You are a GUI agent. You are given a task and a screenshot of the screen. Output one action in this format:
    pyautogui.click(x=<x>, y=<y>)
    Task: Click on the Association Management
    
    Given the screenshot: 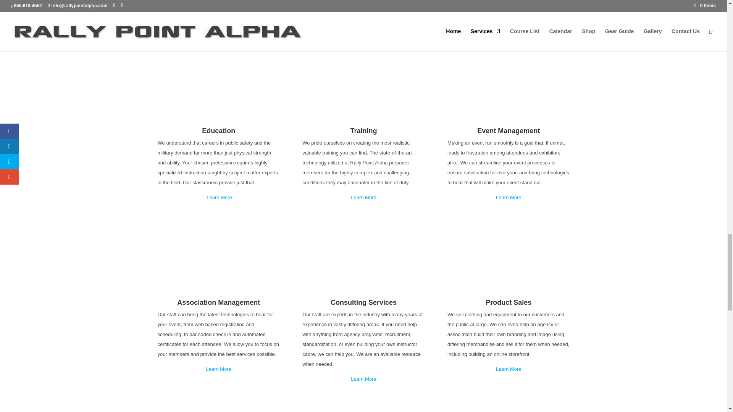 What is the action you would take?
    pyautogui.click(x=218, y=303)
    